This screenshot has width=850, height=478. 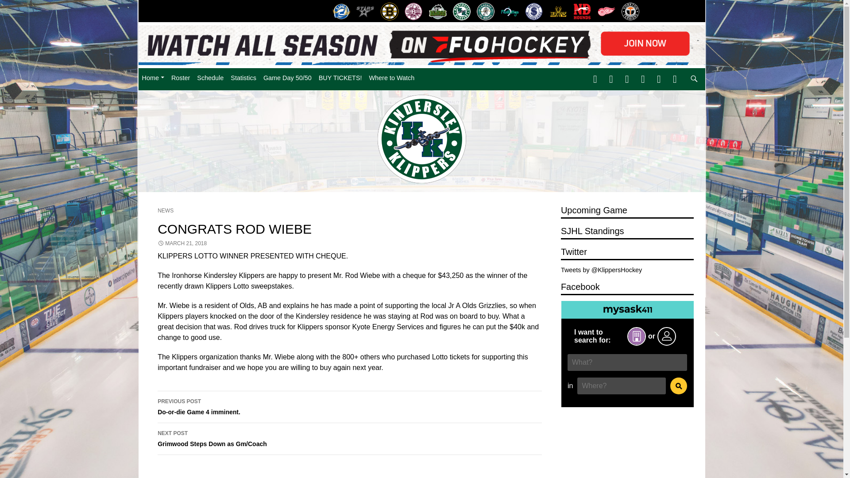 I want to click on Melville Millionaires, so click(x=533, y=12).